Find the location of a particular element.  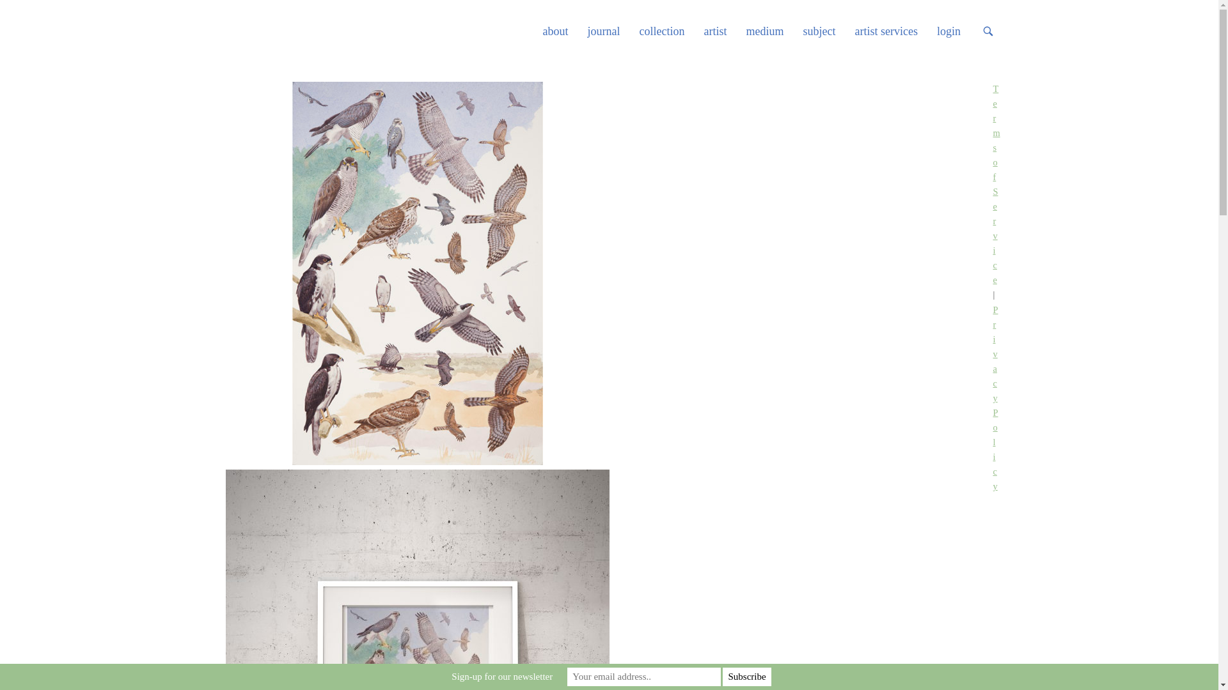

artist is located at coordinates (725, 31).